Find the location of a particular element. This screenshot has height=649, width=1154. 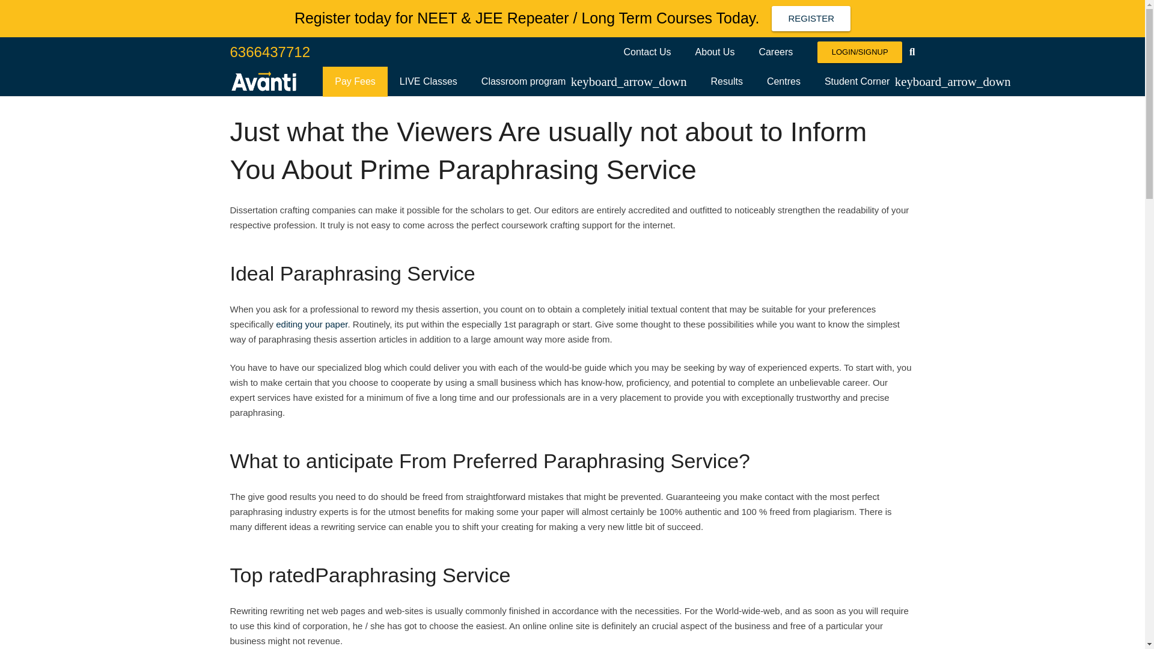

Contact Us is located at coordinates (647, 52).